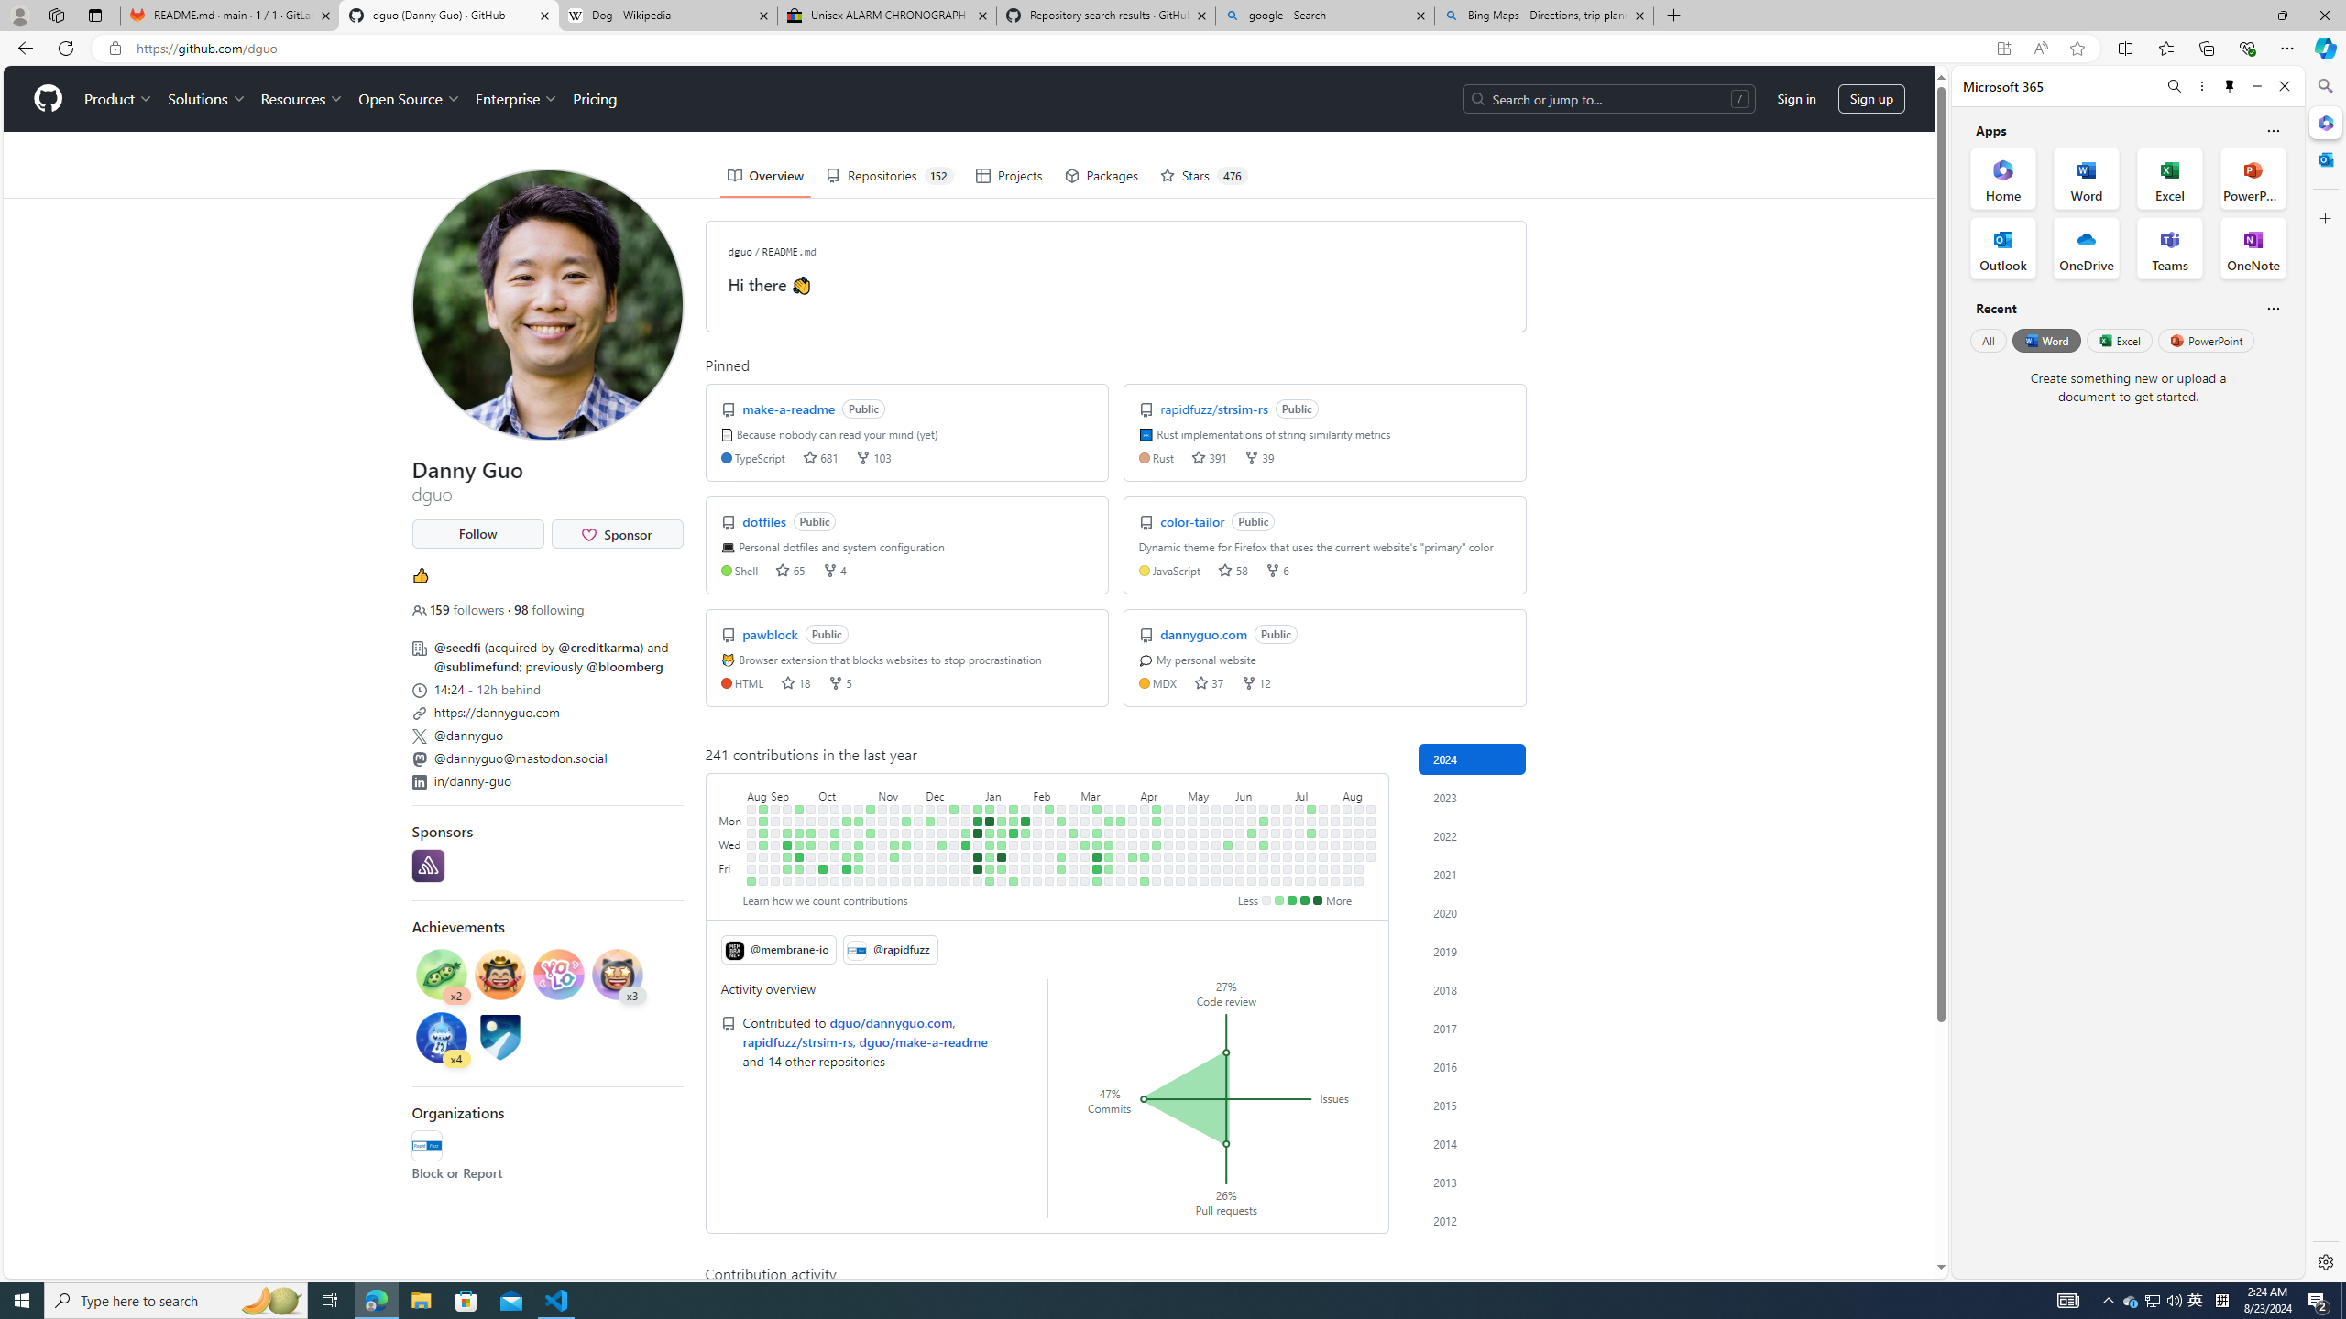 The width and height of the screenshot is (2346, 1319). What do you see at coordinates (1157, 845) in the screenshot?
I see `1 contribution on April 17th.` at bounding box center [1157, 845].